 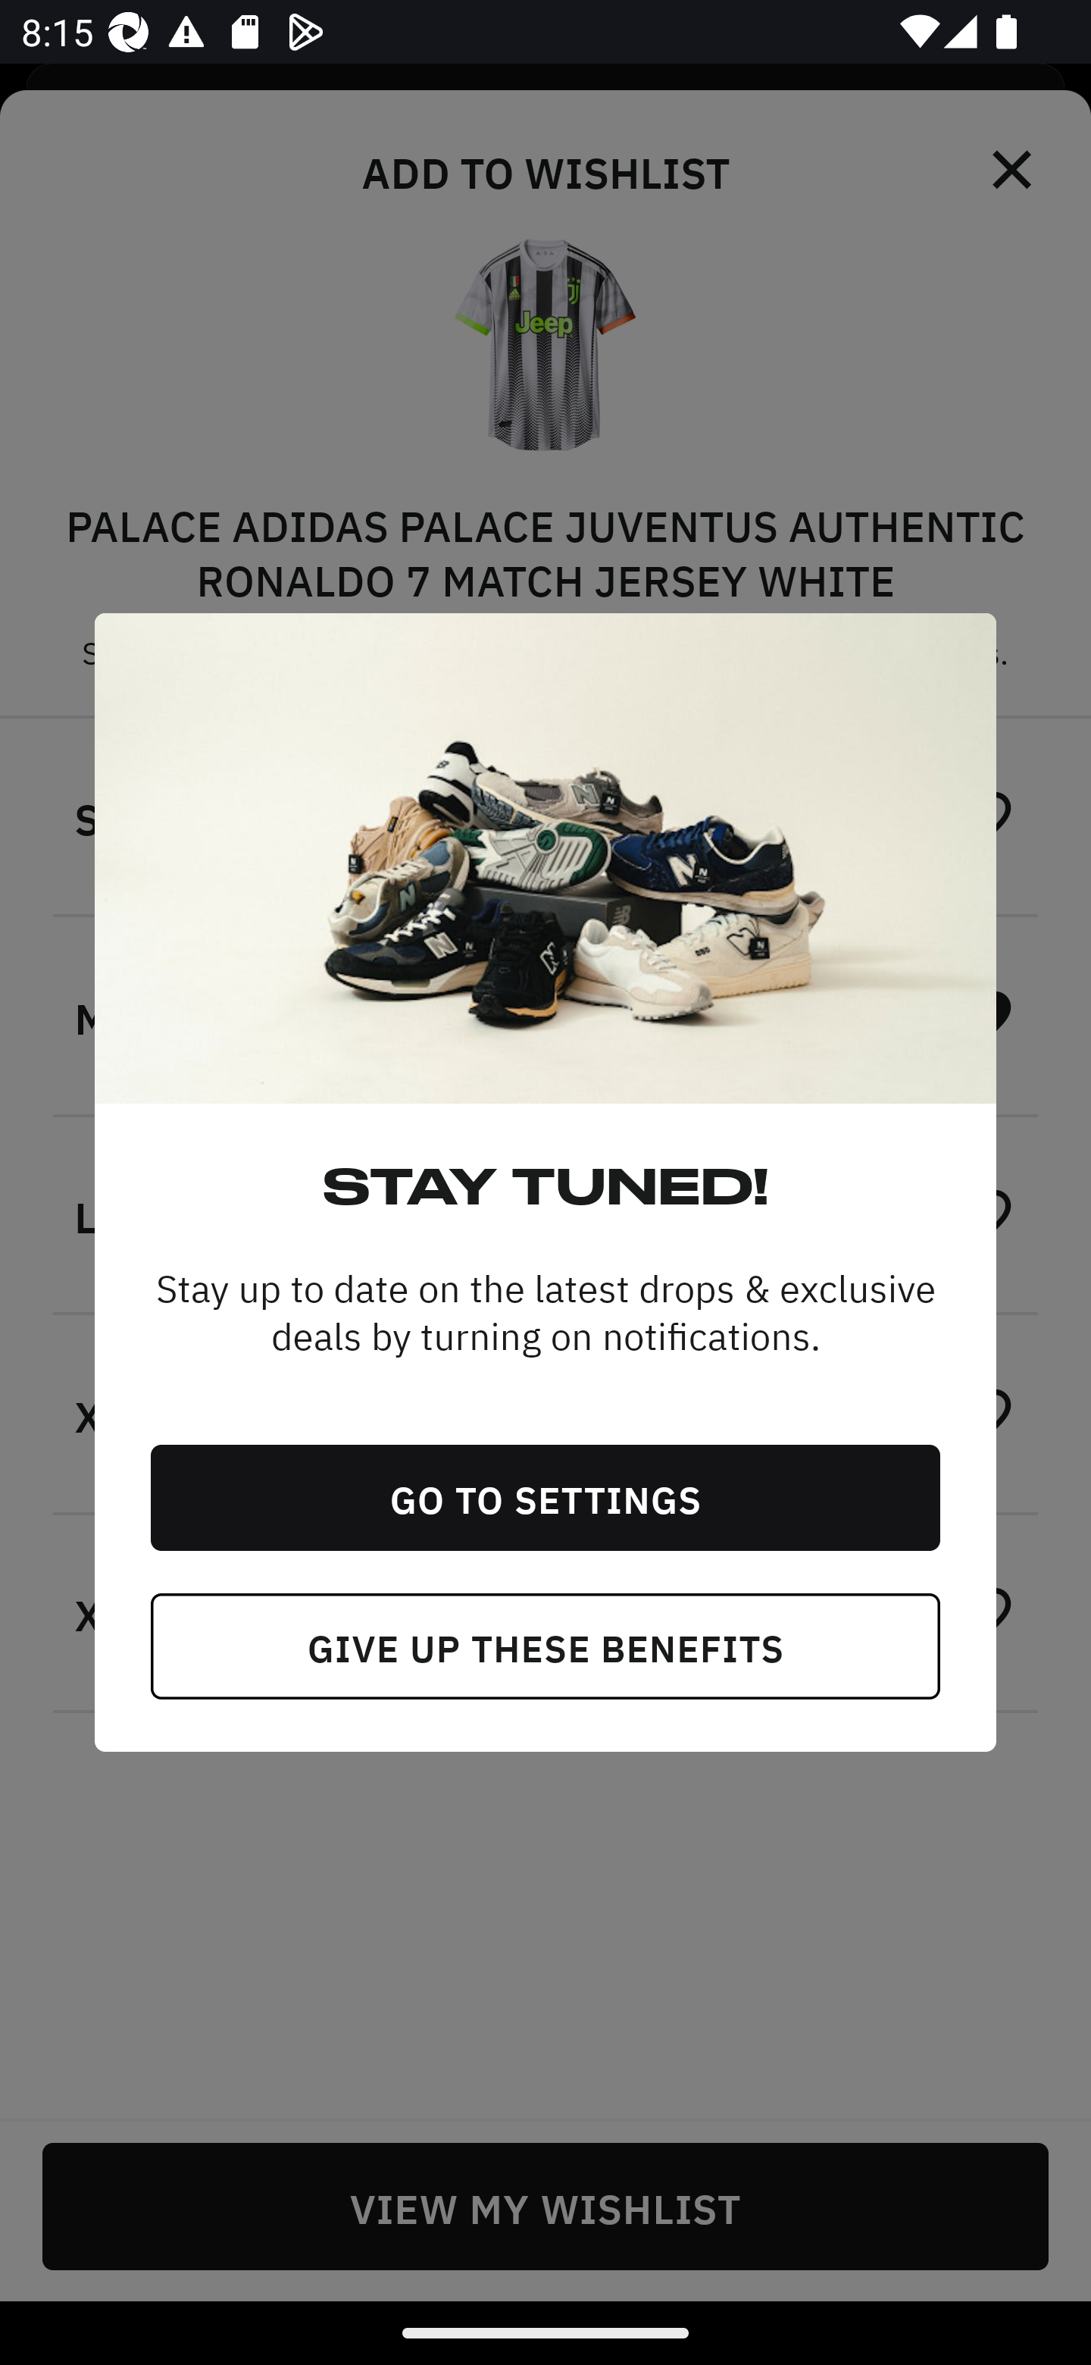 What do you see at coordinates (545, 1498) in the screenshot?
I see `GO TO SETTINGS` at bounding box center [545, 1498].